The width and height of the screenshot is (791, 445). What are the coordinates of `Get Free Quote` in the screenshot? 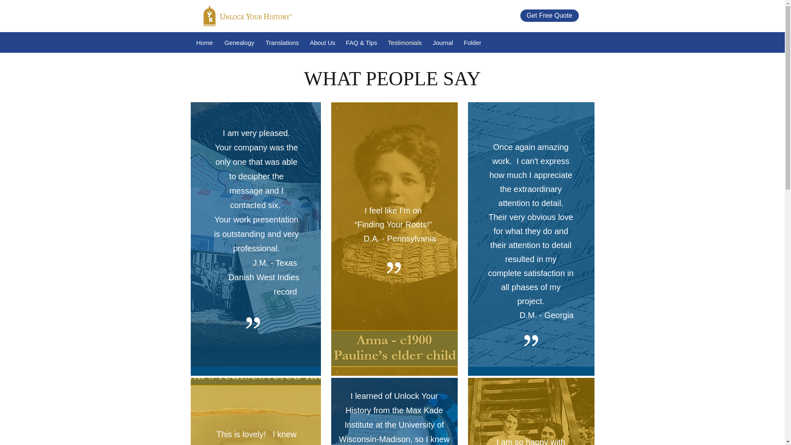 It's located at (549, 15).